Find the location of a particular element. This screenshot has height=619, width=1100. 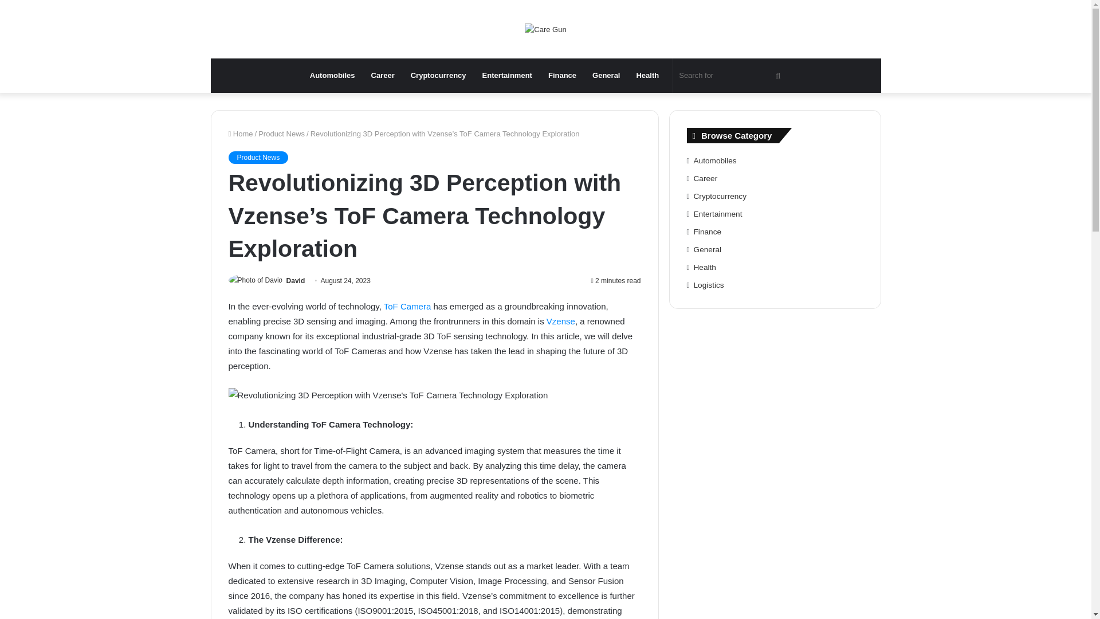

Home is located at coordinates (240, 133).